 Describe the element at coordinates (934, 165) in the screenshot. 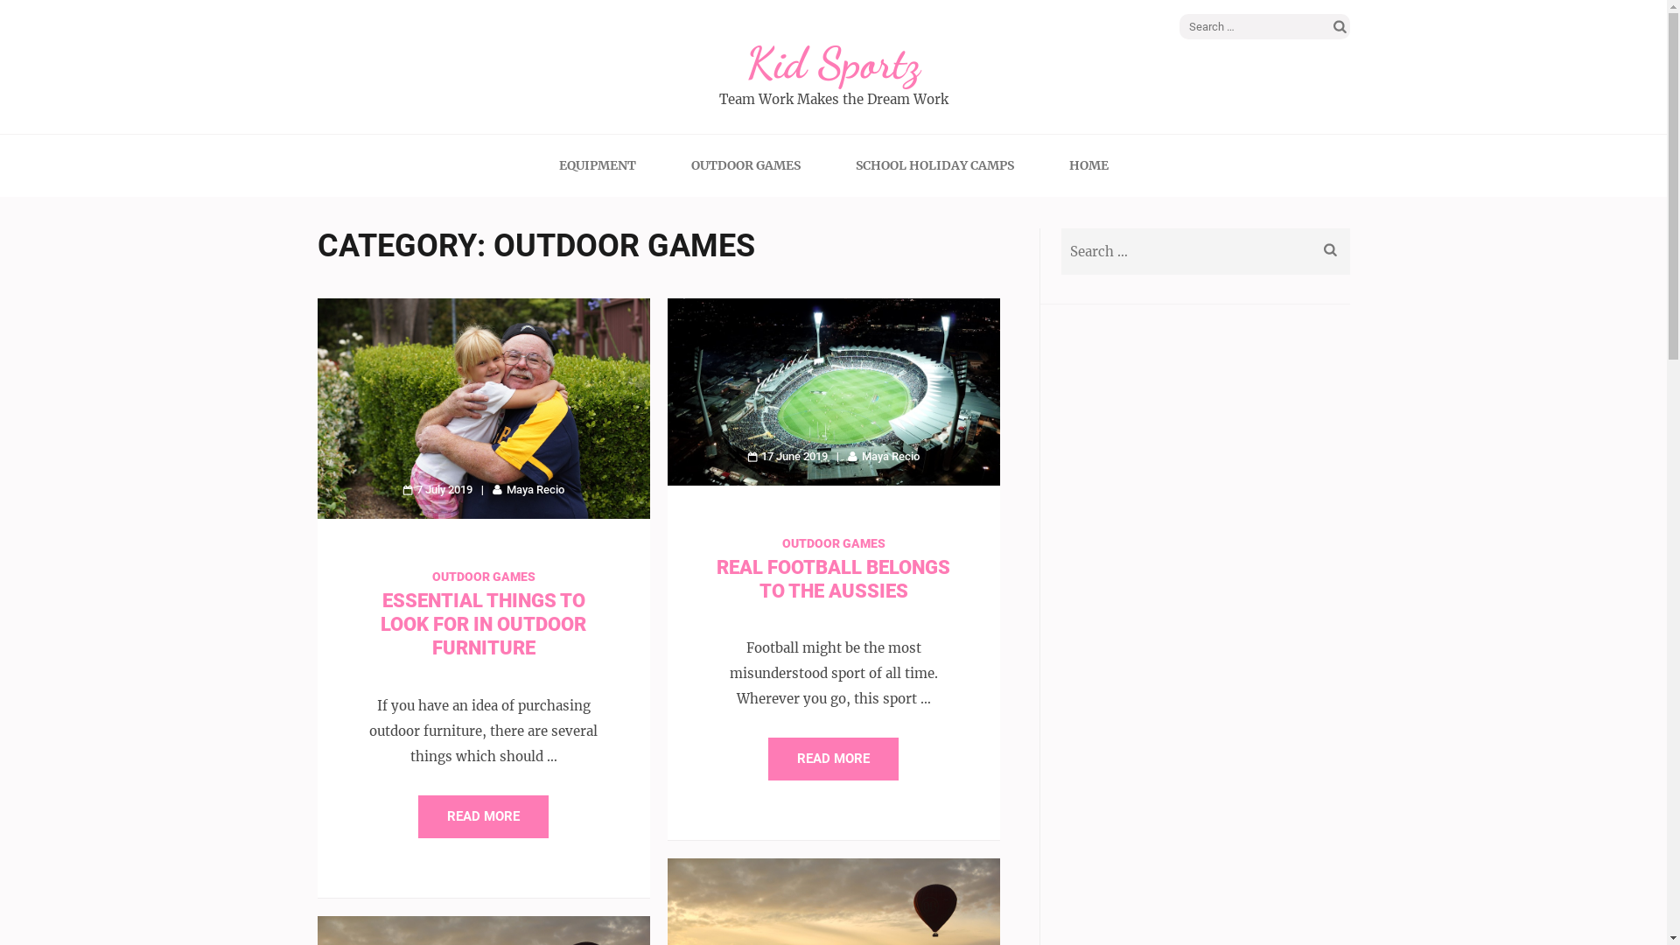

I see `SCHOOL HOLIDAY CAMPS` at that location.